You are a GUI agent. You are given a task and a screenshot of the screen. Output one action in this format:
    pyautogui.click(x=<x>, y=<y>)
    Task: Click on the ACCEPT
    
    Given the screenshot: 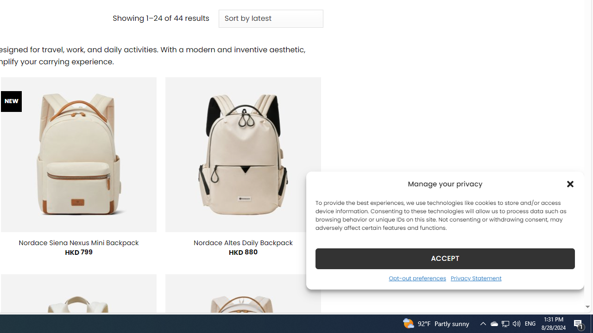 What is the action you would take?
    pyautogui.click(x=445, y=258)
    